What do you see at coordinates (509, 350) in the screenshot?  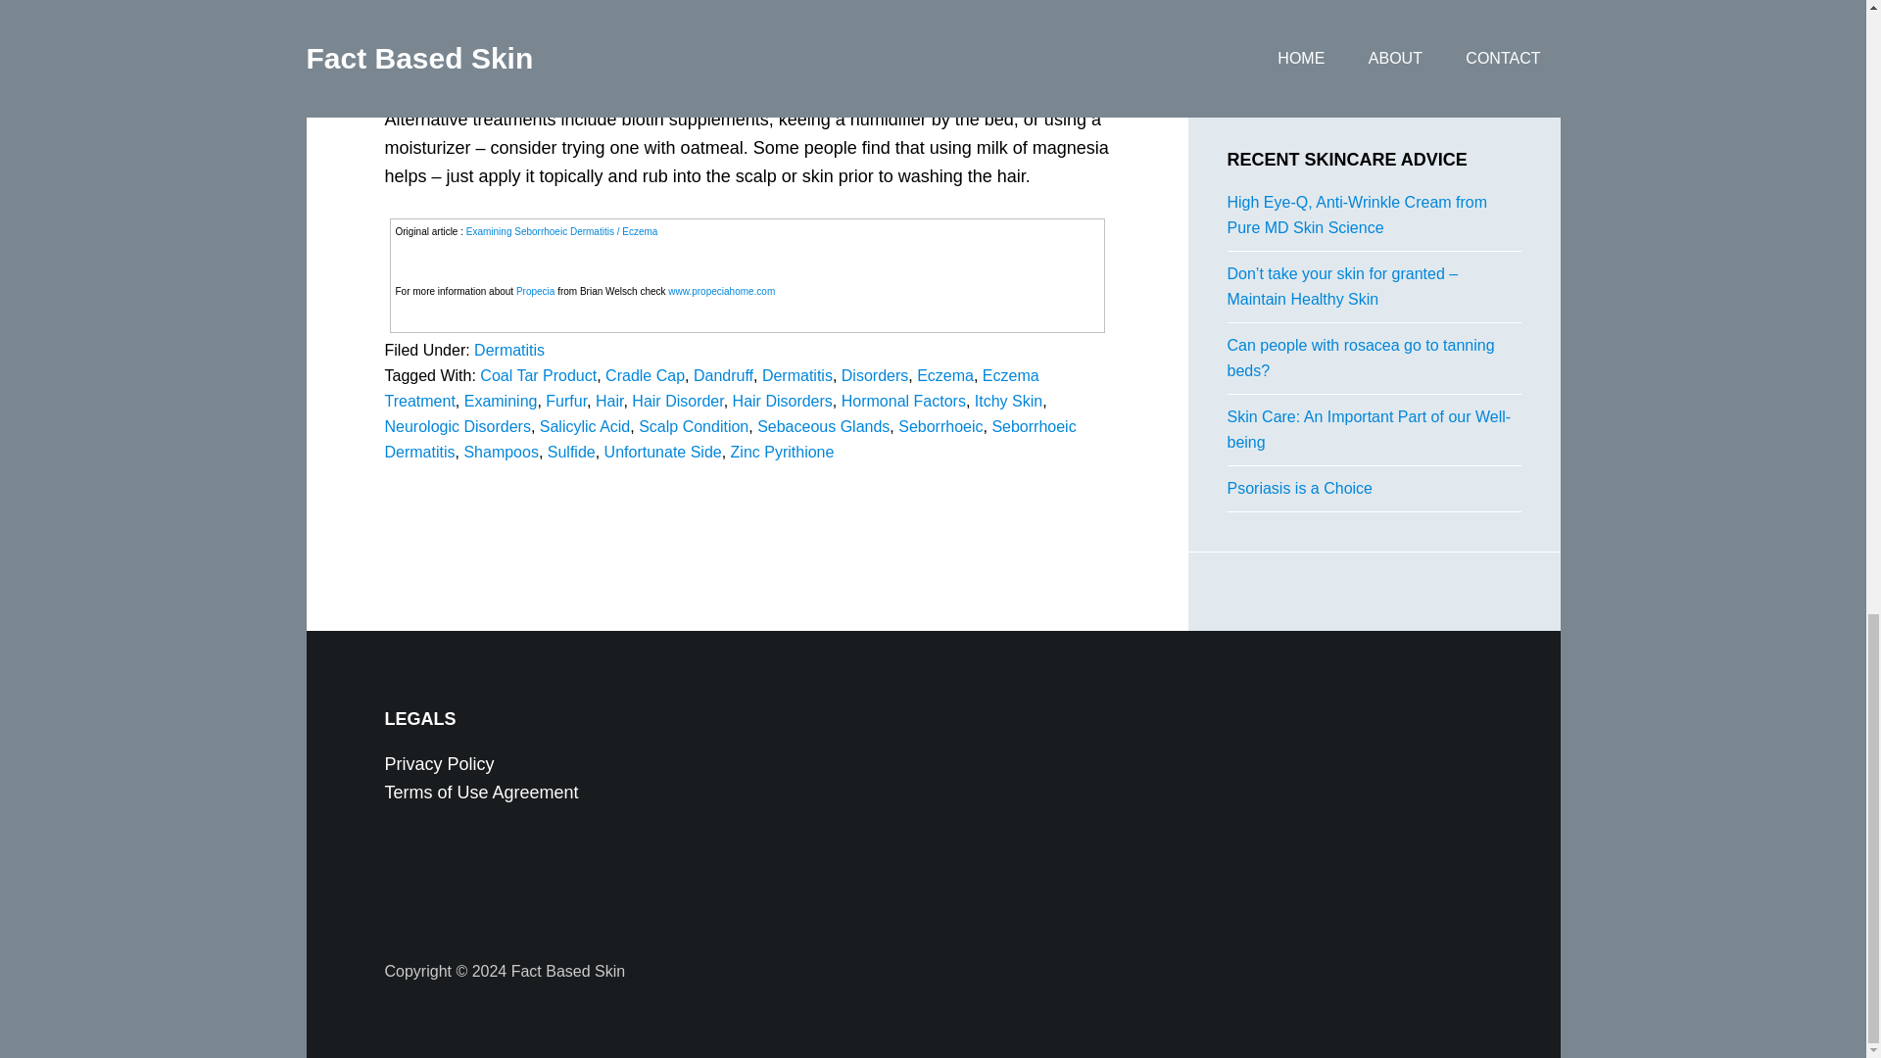 I see `Dermatitis` at bounding box center [509, 350].